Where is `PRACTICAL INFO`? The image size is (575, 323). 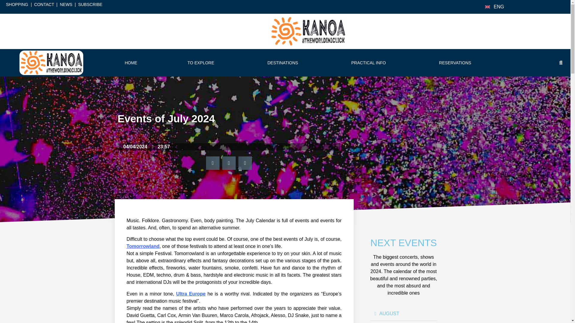 PRACTICAL INFO is located at coordinates (370, 63).